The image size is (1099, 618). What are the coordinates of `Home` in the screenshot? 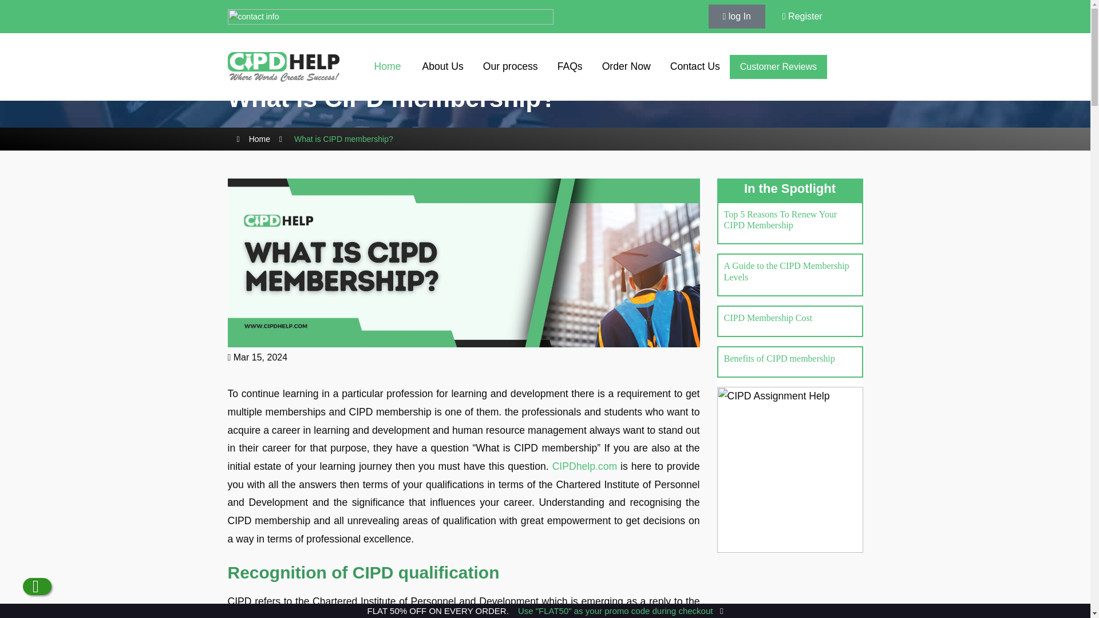 It's located at (260, 140).